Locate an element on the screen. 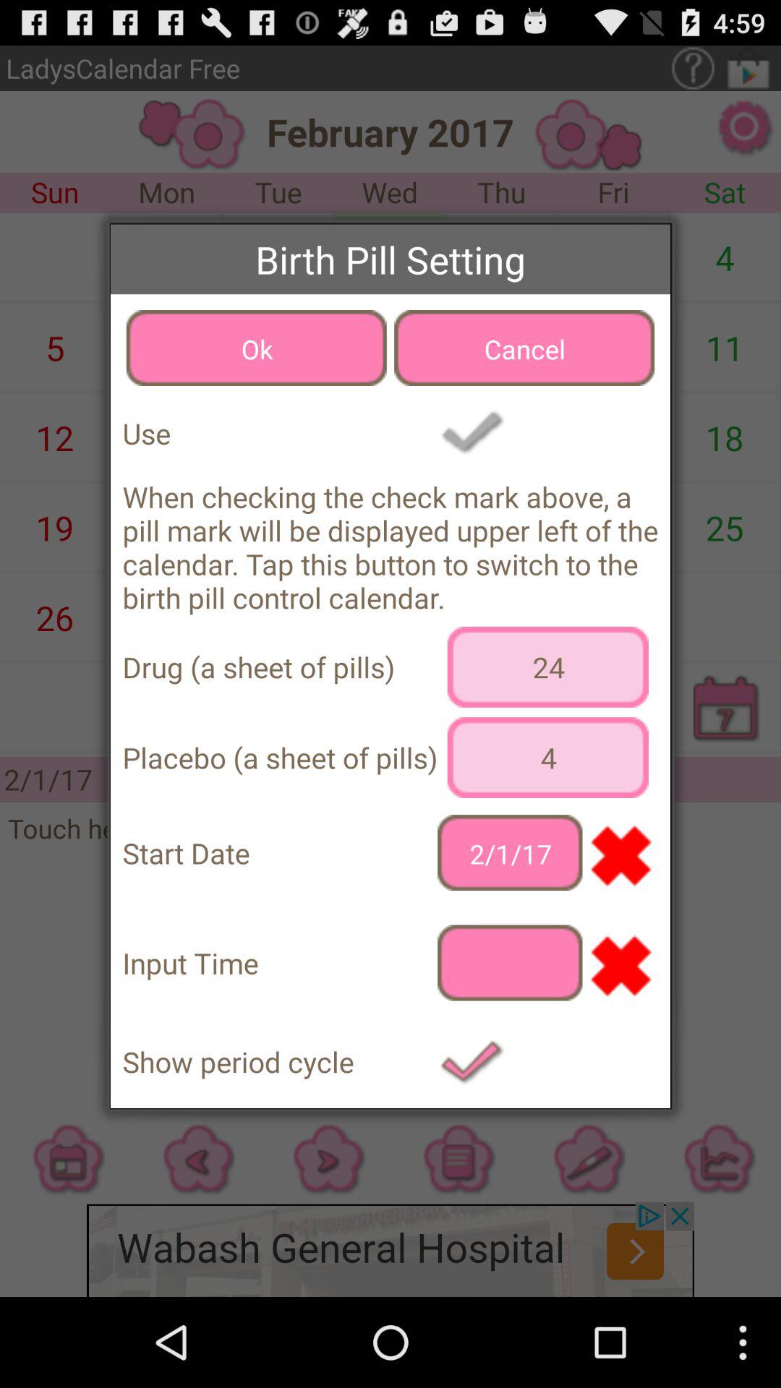 The image size is (781, 1388). tap the icon next to the ok item is located at coordinates (524, 348).